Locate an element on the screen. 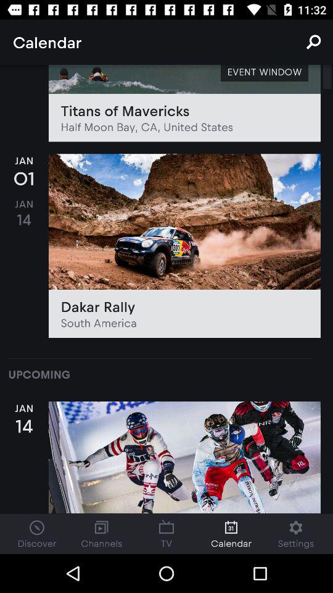 This screenshot has height=593, width=333. click the icon to the right of calendar is located at coordinates (313, 42).